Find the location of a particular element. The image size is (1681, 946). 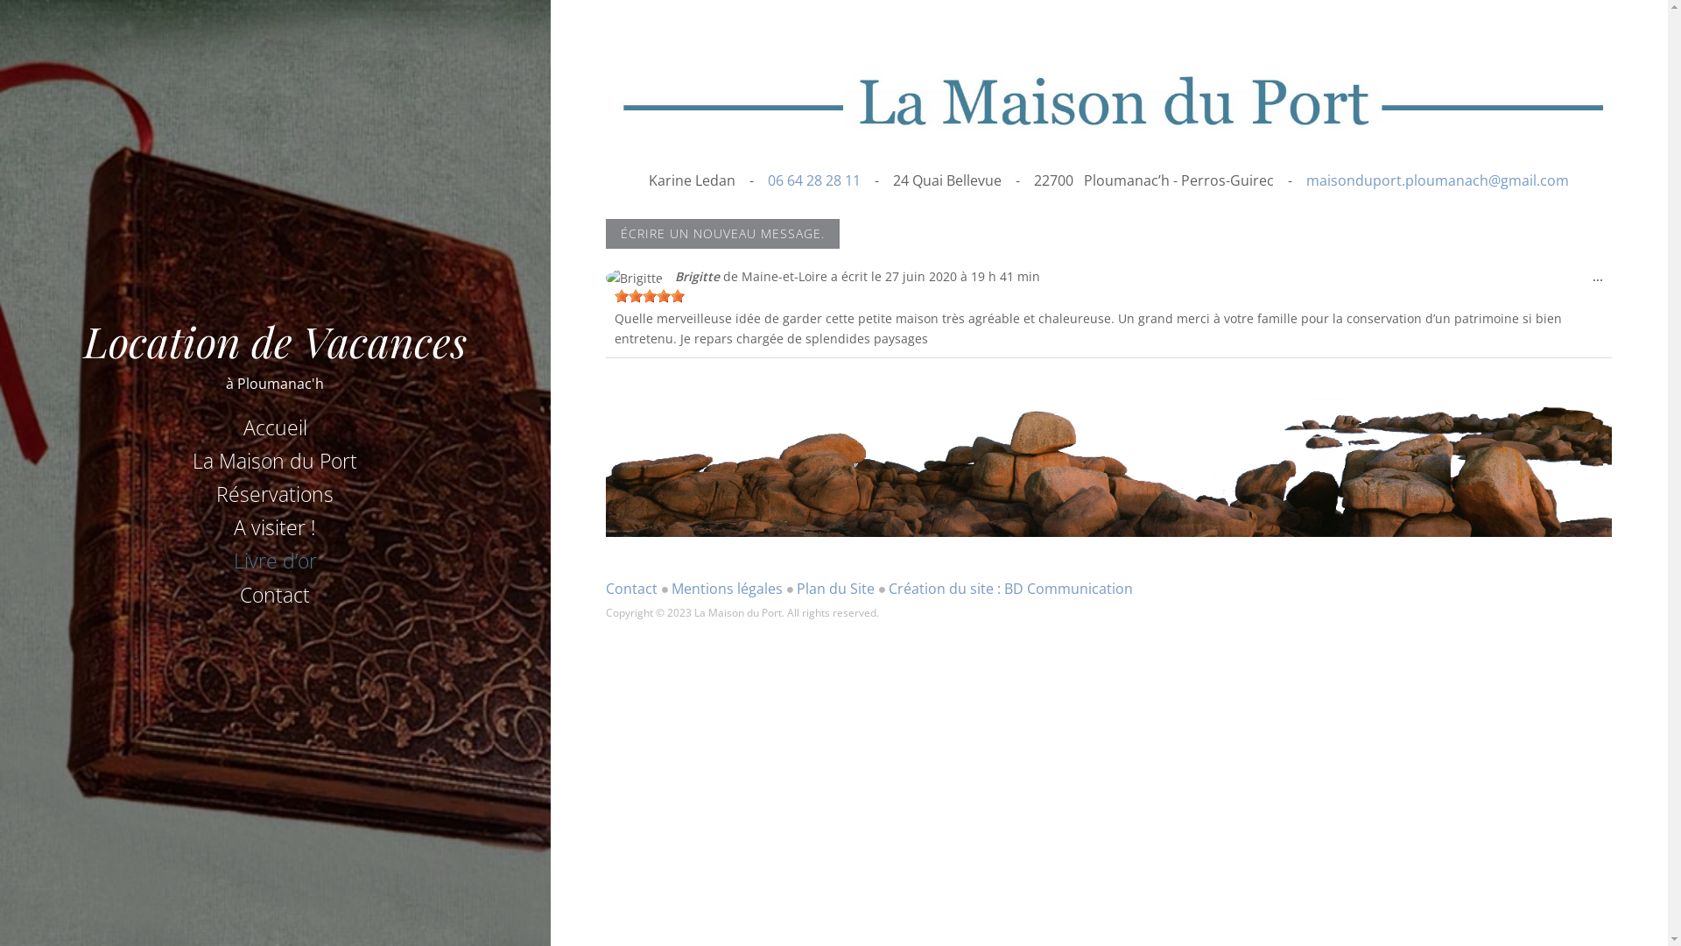

maisonduport.ploumanach@gmail.com is located at coordinates (1438, 180).